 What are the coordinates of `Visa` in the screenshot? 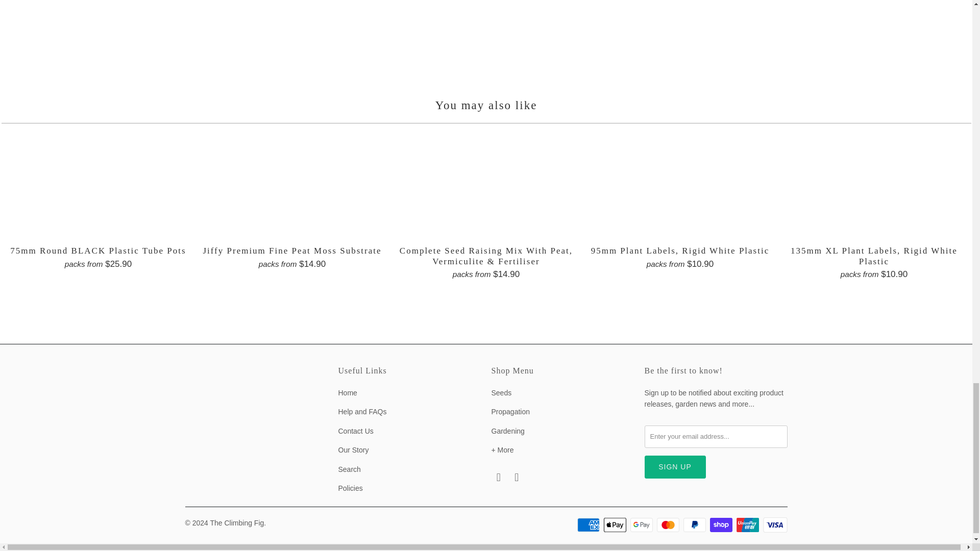 It's located at (774, 525).